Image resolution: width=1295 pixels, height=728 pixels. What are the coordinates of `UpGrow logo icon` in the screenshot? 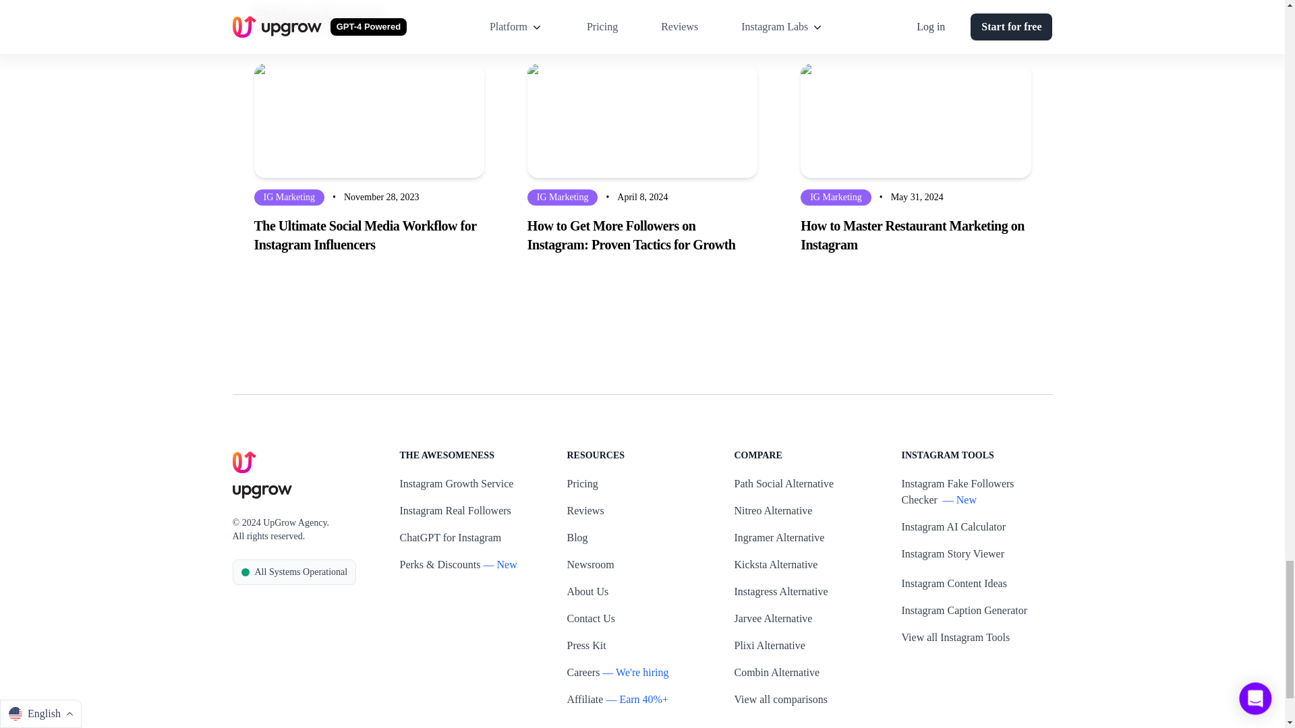 It's located at (244, 462).